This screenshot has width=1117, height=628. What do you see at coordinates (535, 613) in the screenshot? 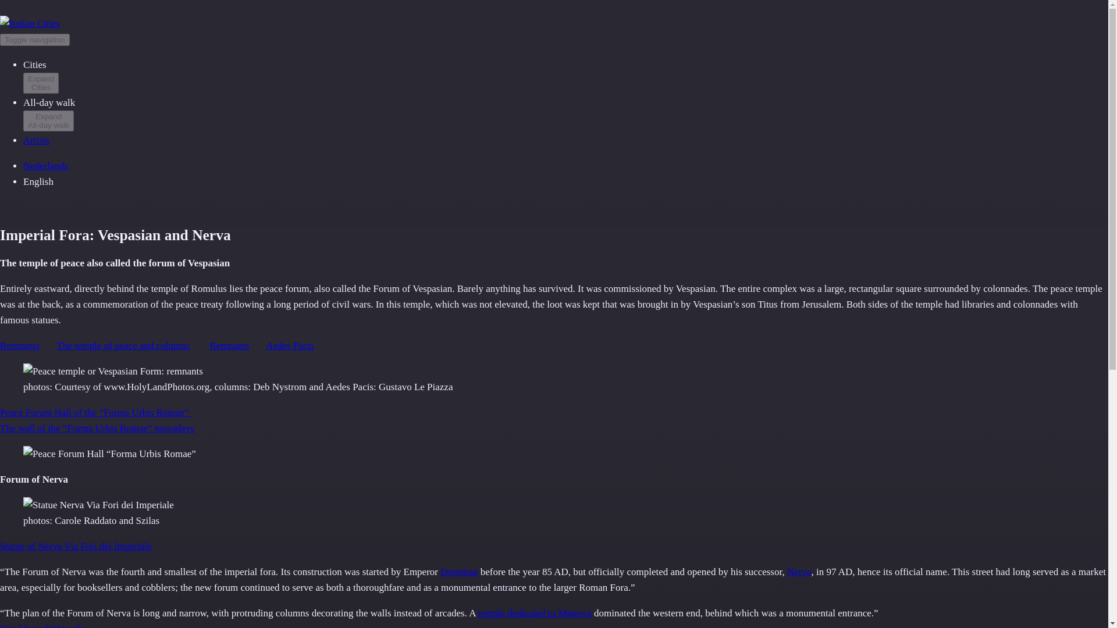
I see `The temple of peace and columns` at bounding box center [535, 613].